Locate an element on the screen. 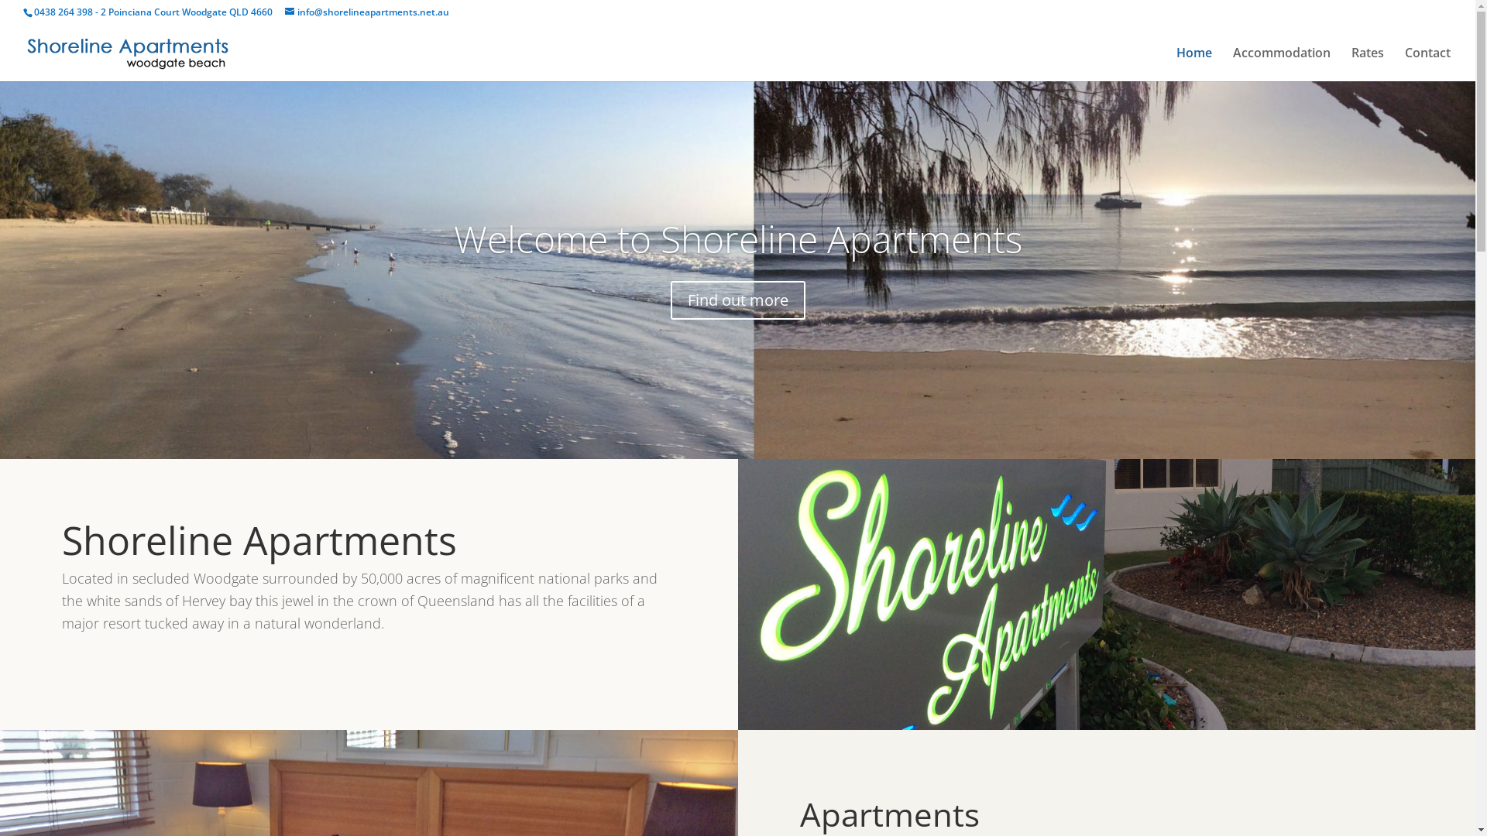  Welcome to Shoreline Apartments is located at coordinates (738, 238).